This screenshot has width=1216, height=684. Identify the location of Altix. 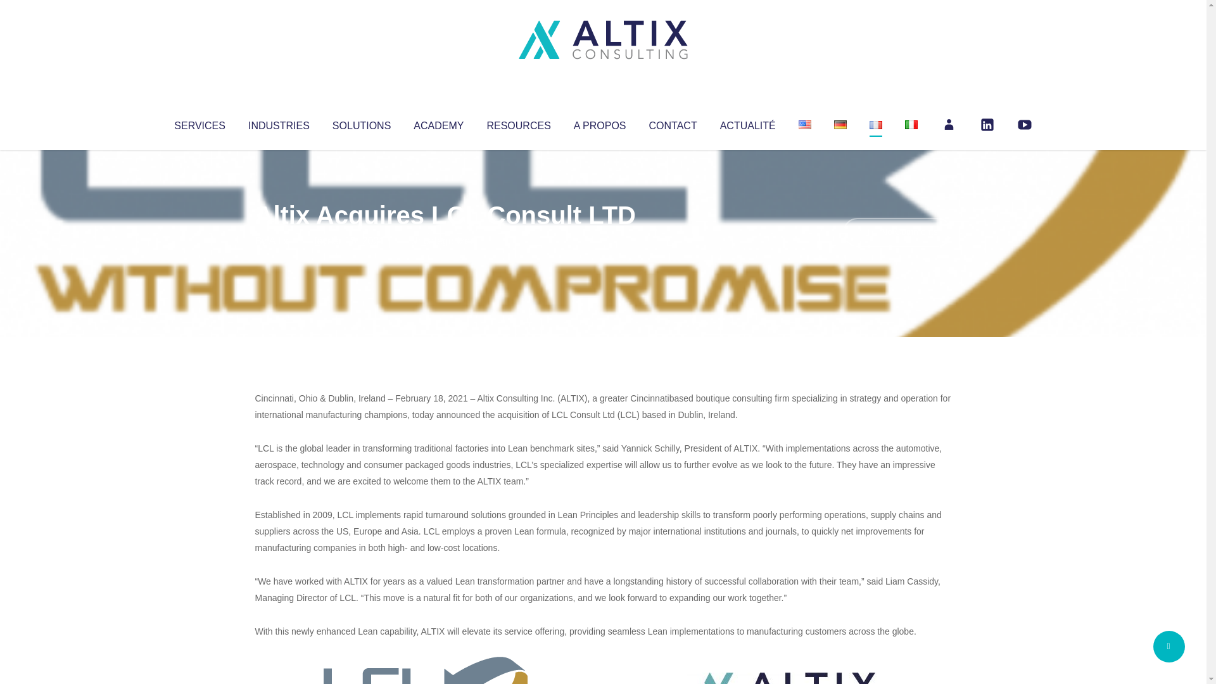
(279, 241).